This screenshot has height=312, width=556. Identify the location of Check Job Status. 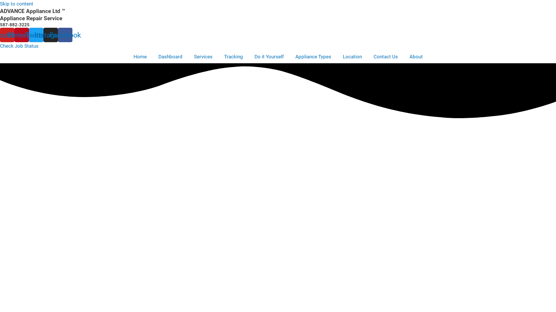
(19, 46).